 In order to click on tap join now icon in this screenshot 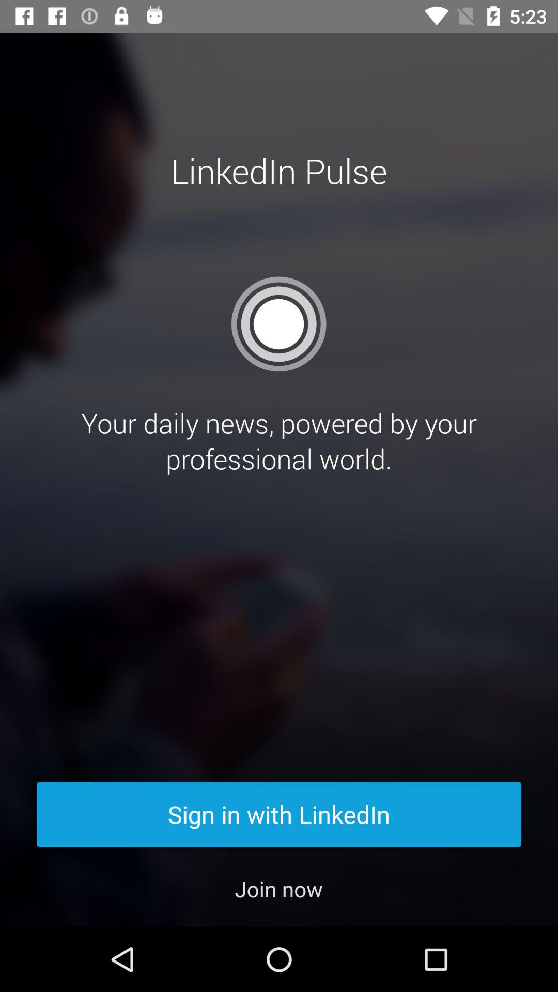, I will do `click(279, 889)`.